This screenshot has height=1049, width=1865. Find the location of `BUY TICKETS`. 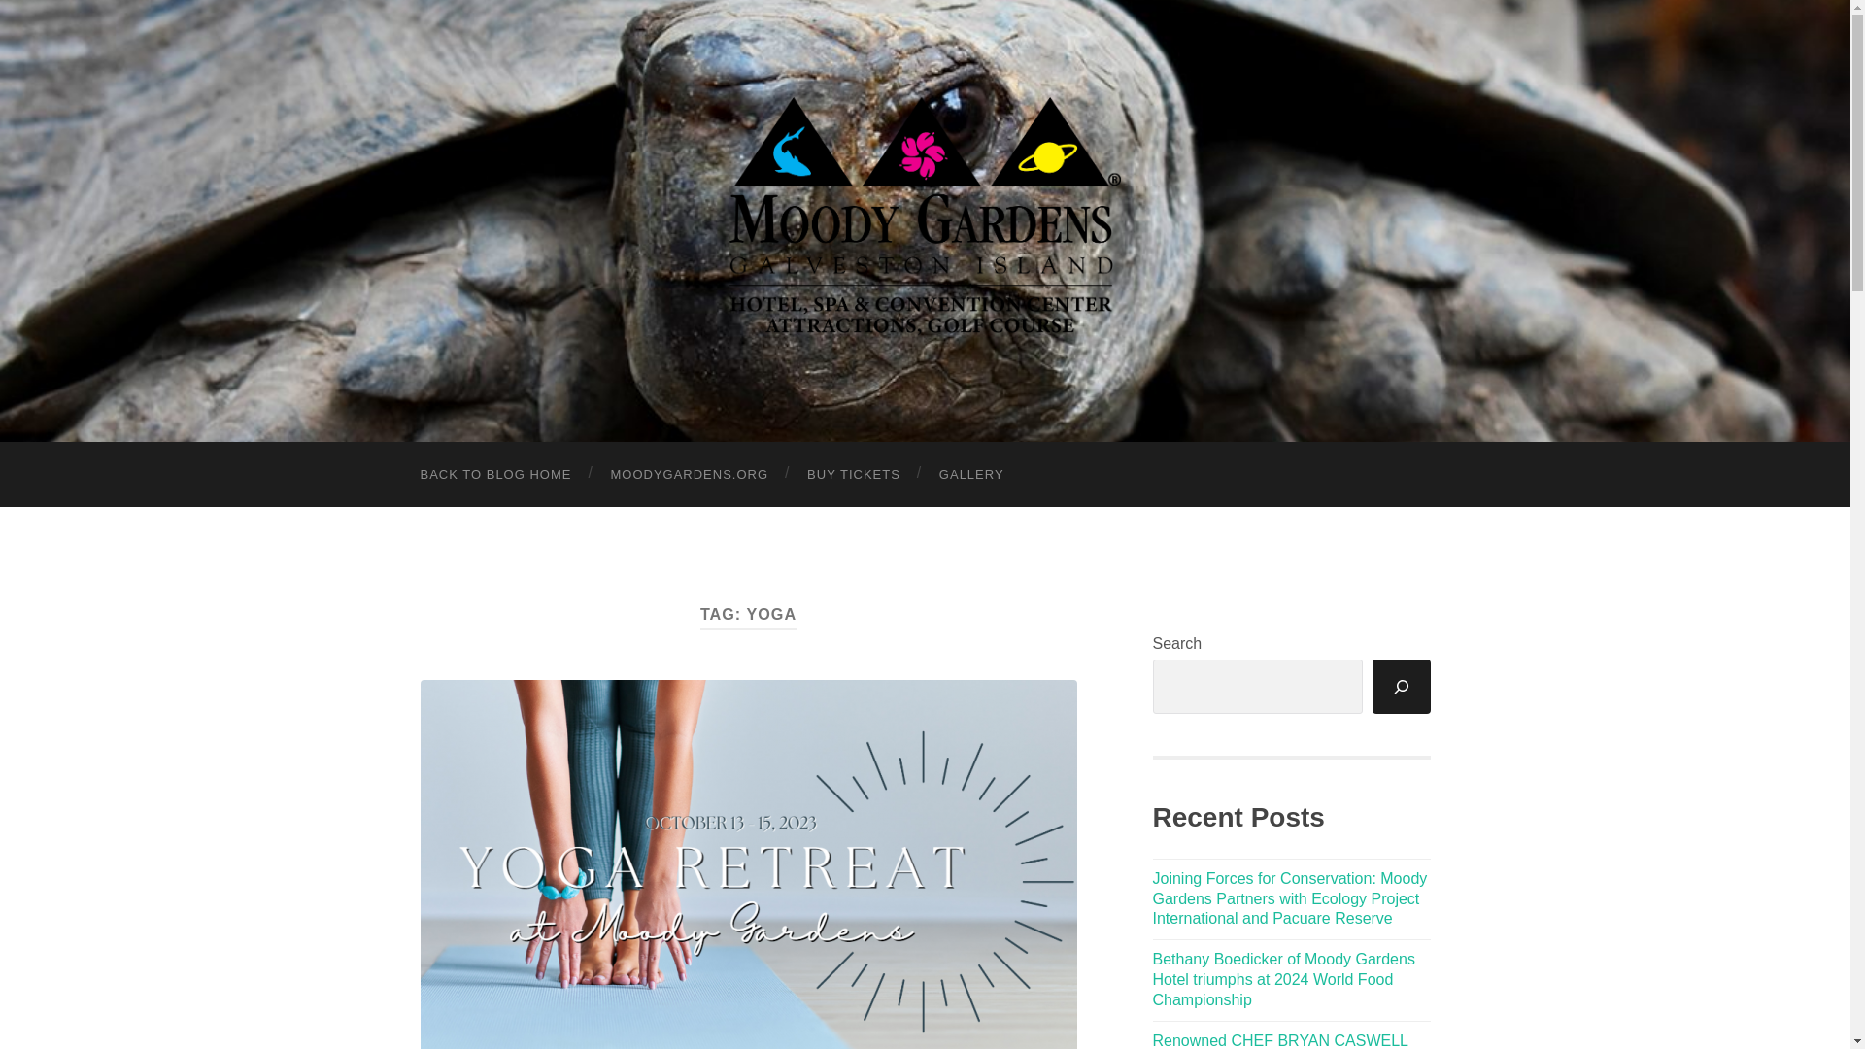

BUY TICKETS is located at coordinates (853, 474).